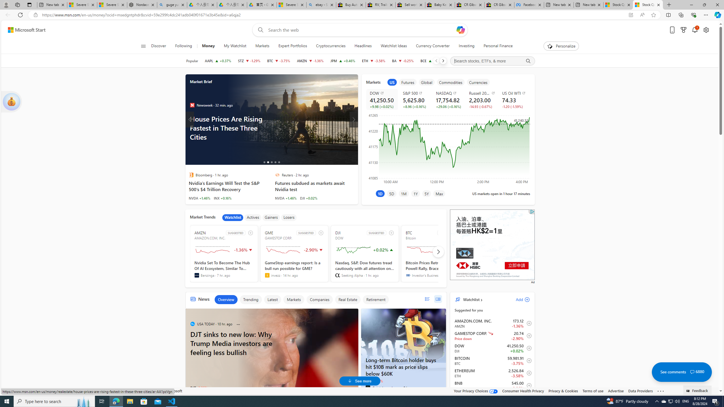 The width and height of the screenshot is (724, 407). I want to click on AMZN AMAZON.COM, INC. decrease 173.12 -2.38 -1.36% item0, so click(492, 323).